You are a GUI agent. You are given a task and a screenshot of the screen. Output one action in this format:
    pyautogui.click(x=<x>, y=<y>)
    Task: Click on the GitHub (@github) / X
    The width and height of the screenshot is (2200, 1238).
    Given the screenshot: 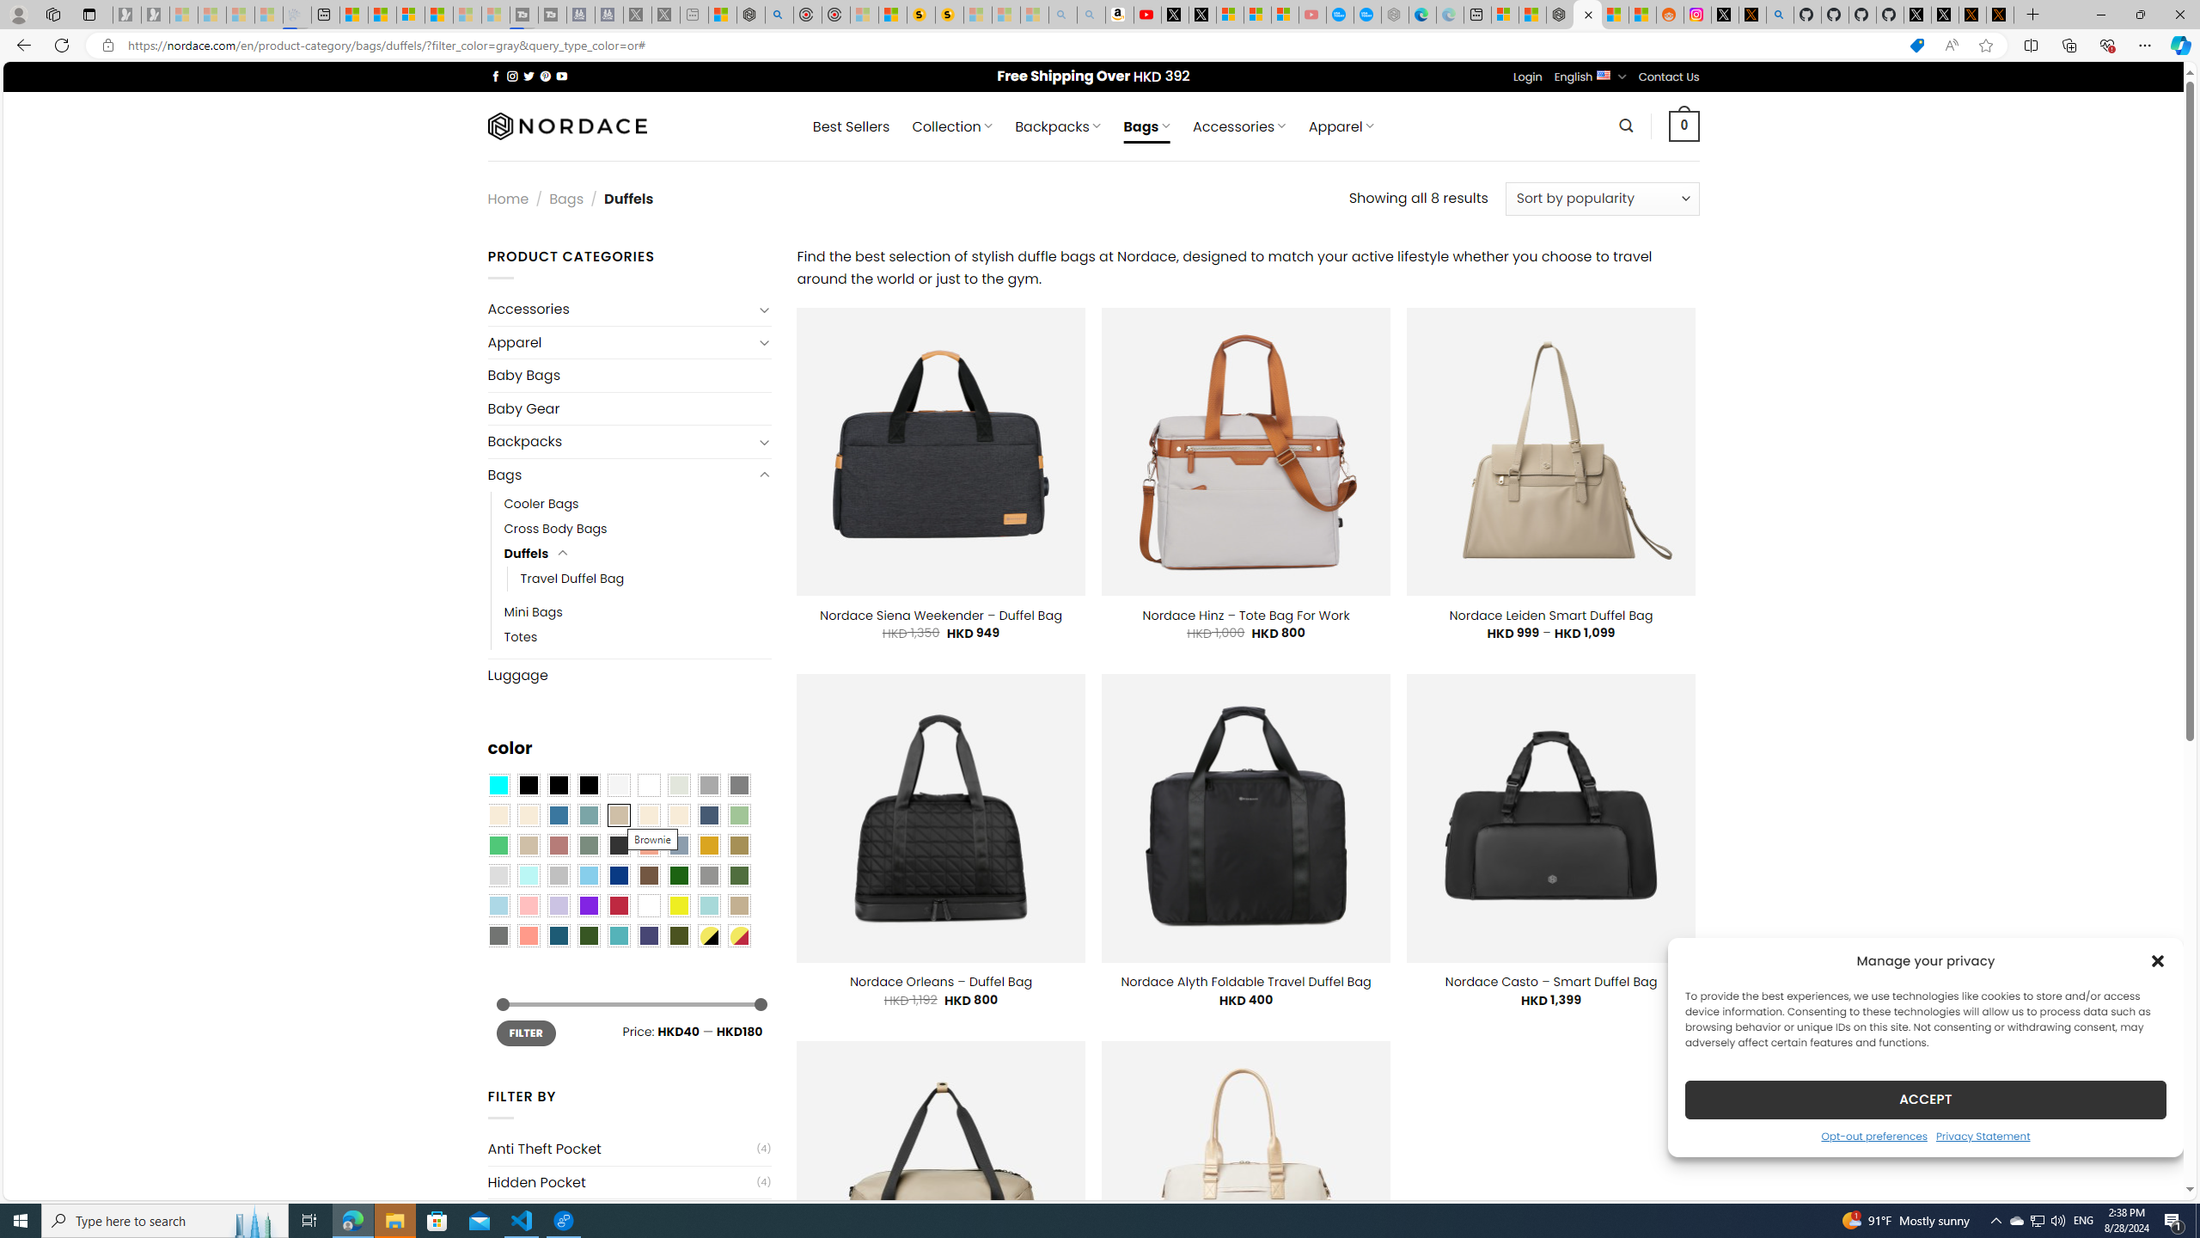 What is the action you would take?
    pyautogui.click(x=1946, y=15)
    